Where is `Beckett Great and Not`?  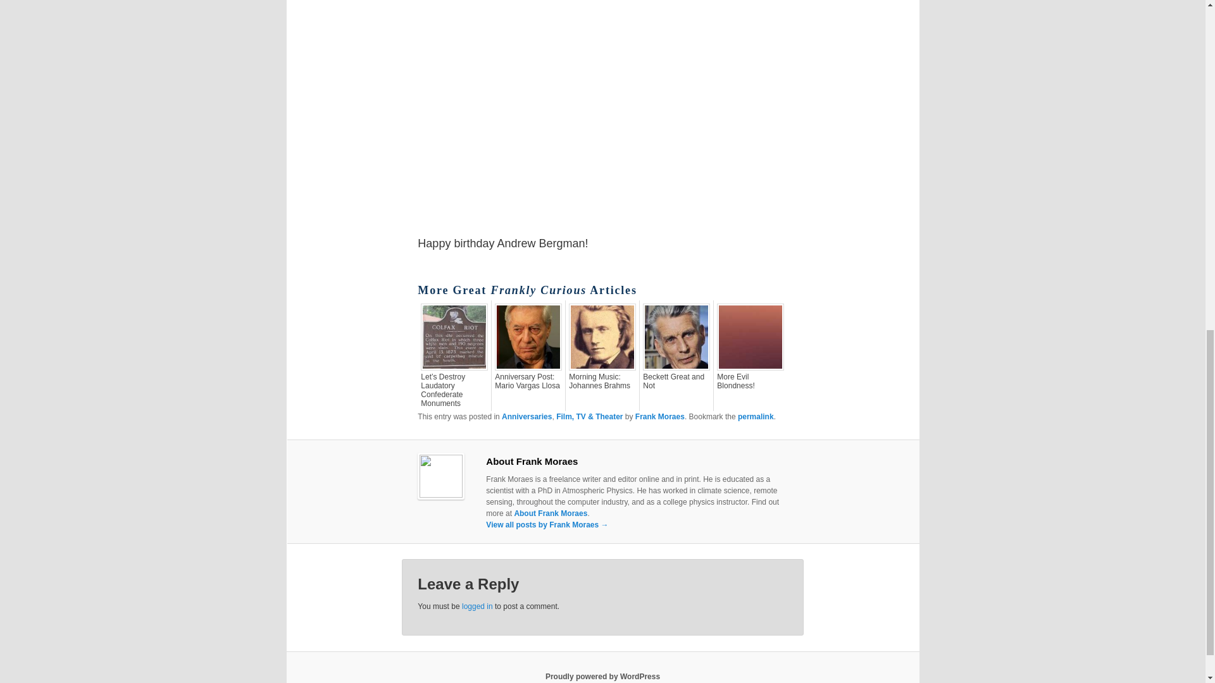
Beckett Great and Not is located at coordinates (676, 381).